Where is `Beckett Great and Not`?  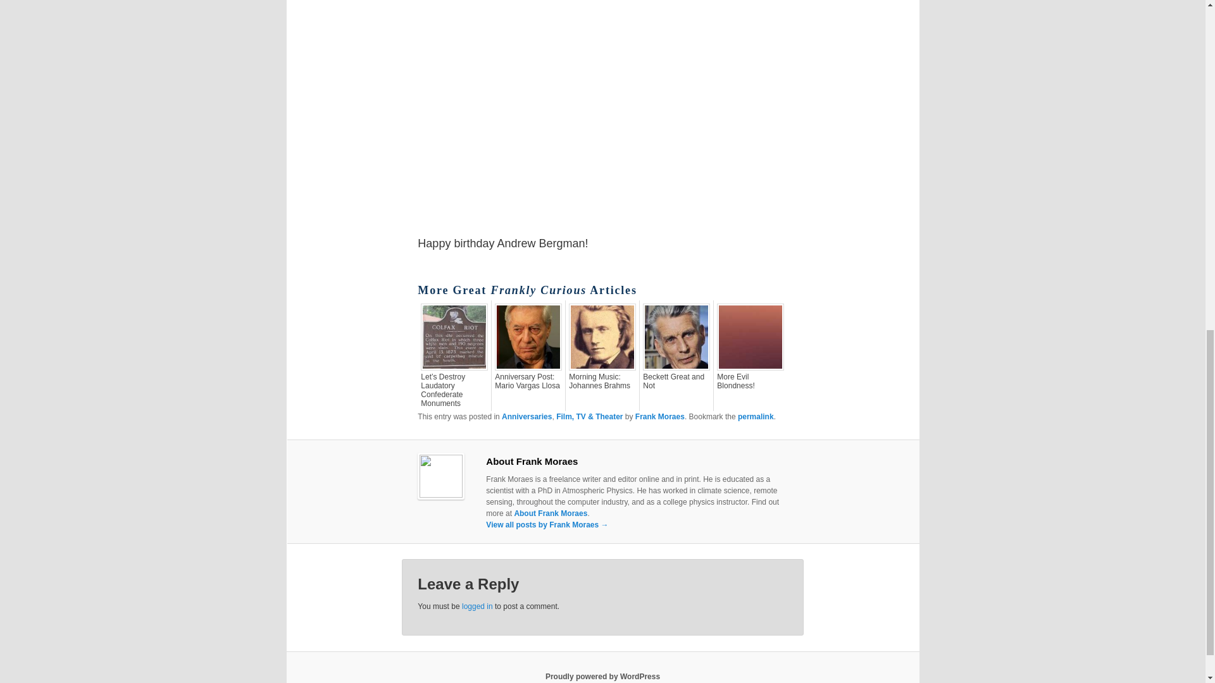
Beckett Great and Not is located at coordinates (676, 381).